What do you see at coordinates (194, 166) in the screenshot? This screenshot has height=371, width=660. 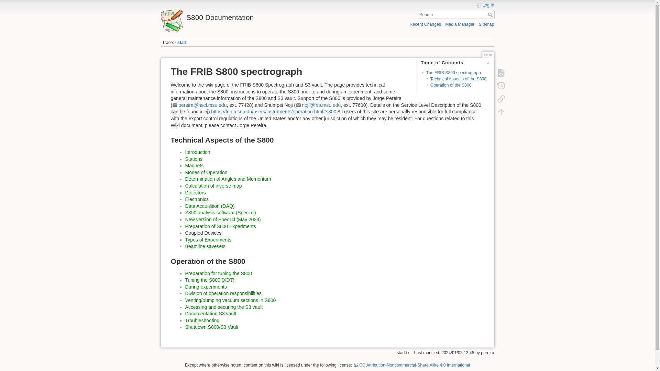 I see `Magnets` at bounding box center [194, 166].